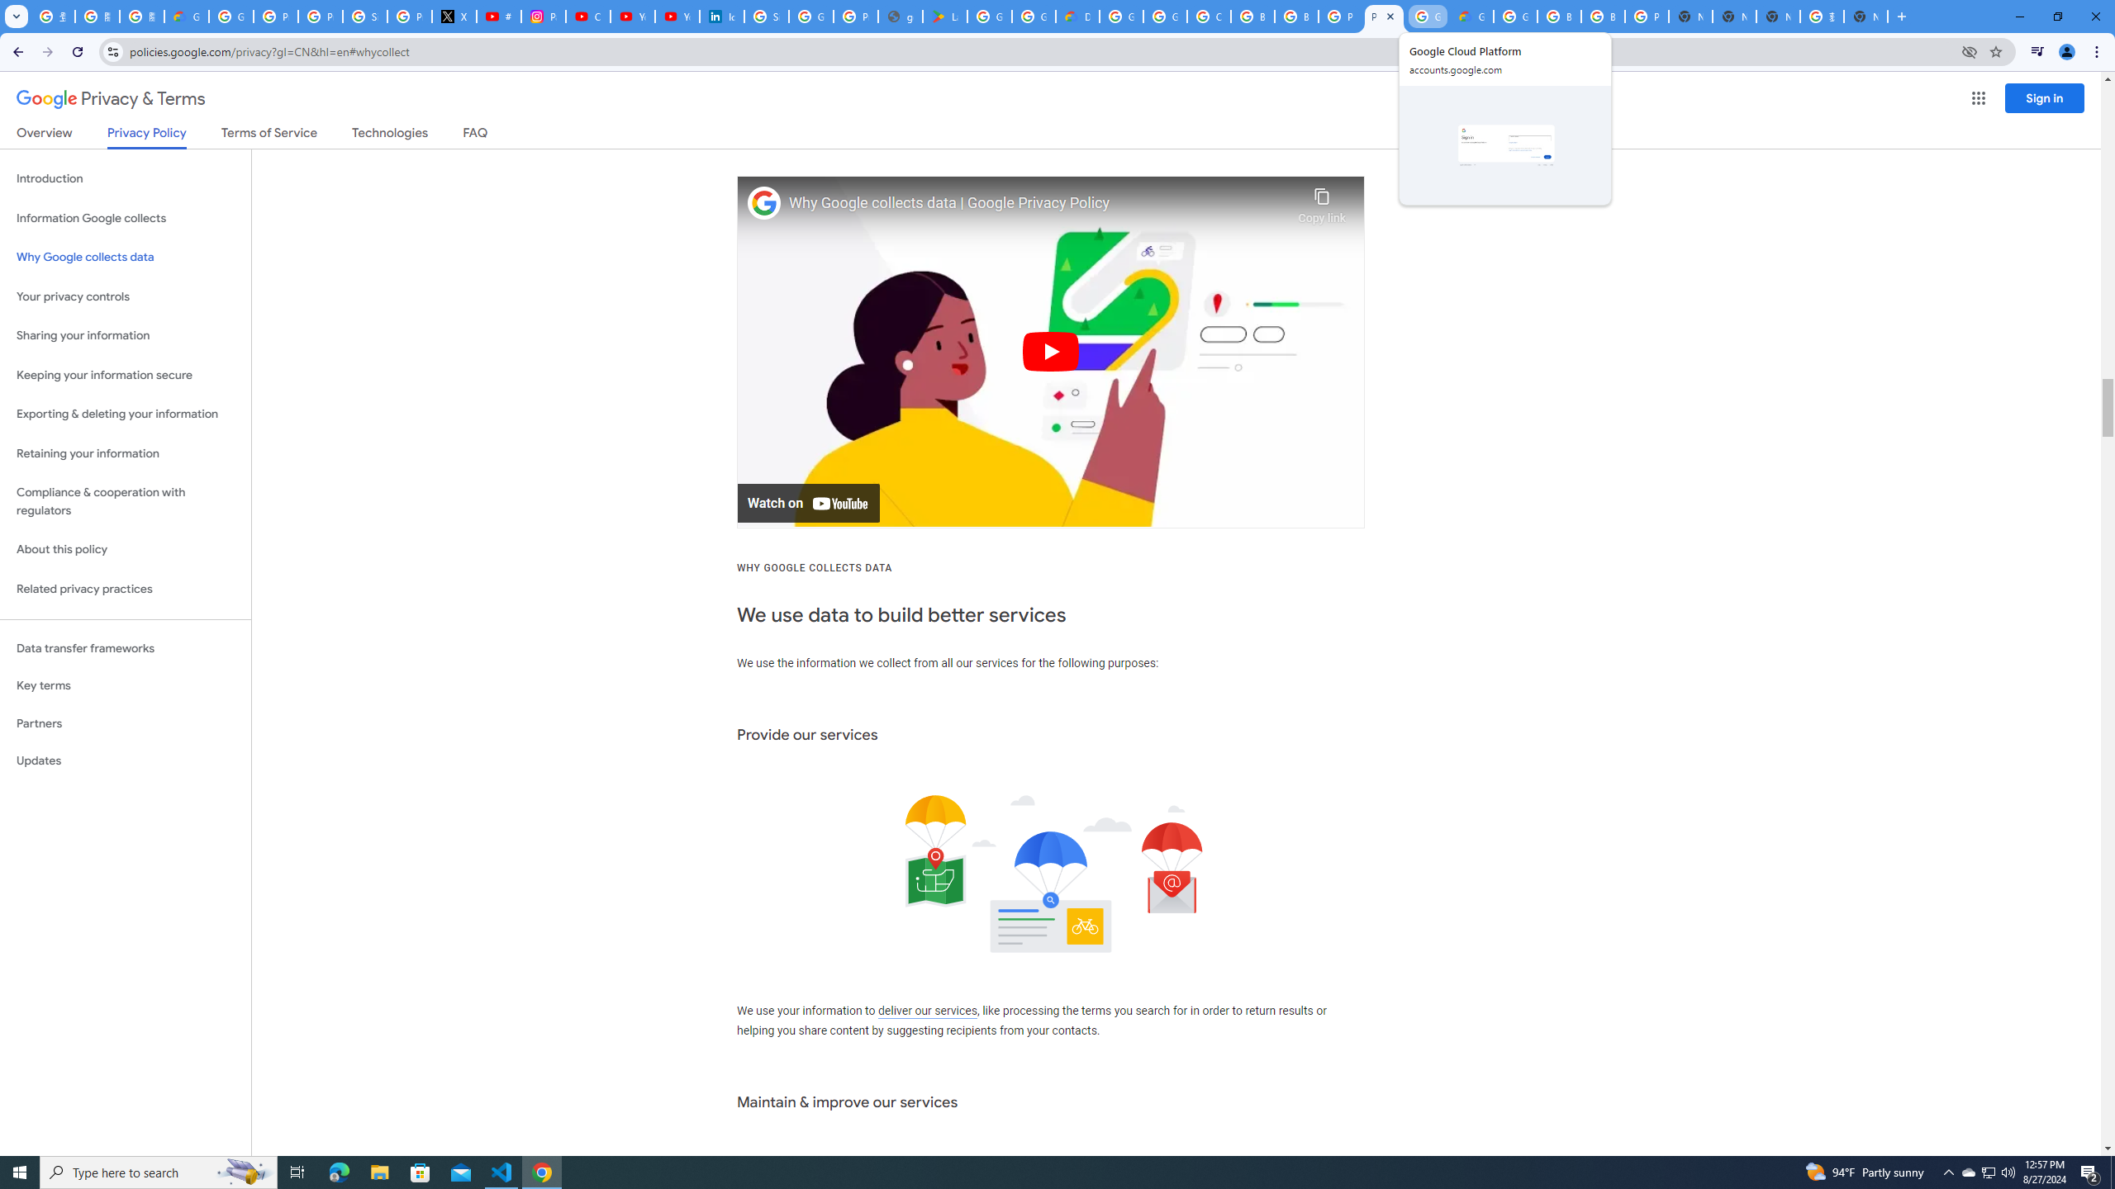 The image size is (2115, 1189). What do you see at coordinates (1603, 17) in the screenshot?
I see `Browse Chrome as a guest - Computer - Google Chrome Help` at bounding box center [1603, 17].